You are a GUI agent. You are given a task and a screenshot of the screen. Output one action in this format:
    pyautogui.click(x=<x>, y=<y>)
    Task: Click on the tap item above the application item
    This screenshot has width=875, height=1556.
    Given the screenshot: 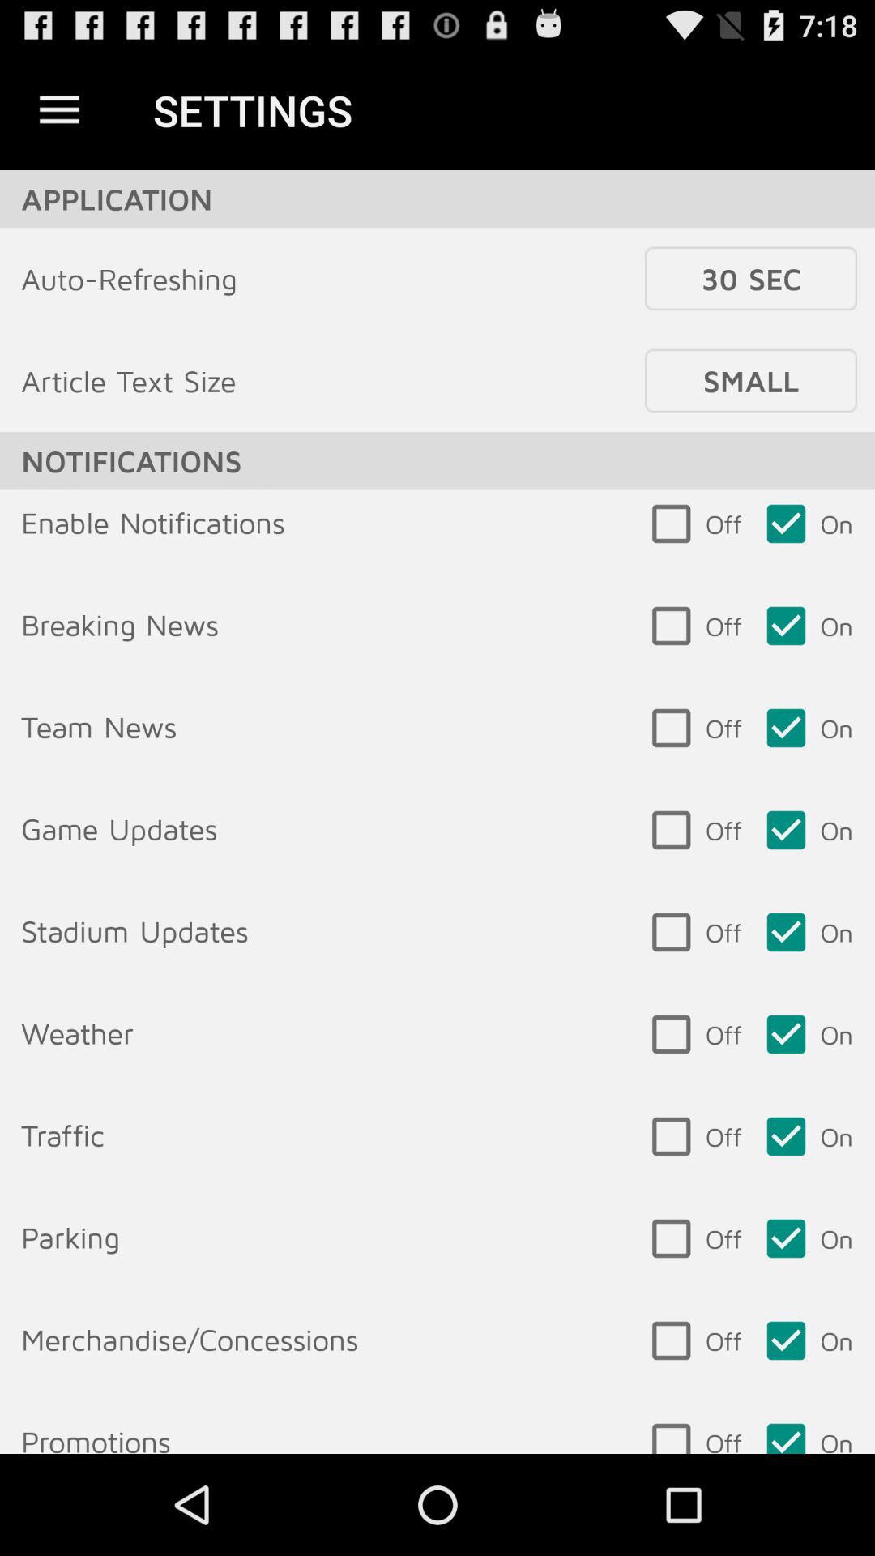 What is the action you would take?
    pyautogui.click(x=59, y=110)
    